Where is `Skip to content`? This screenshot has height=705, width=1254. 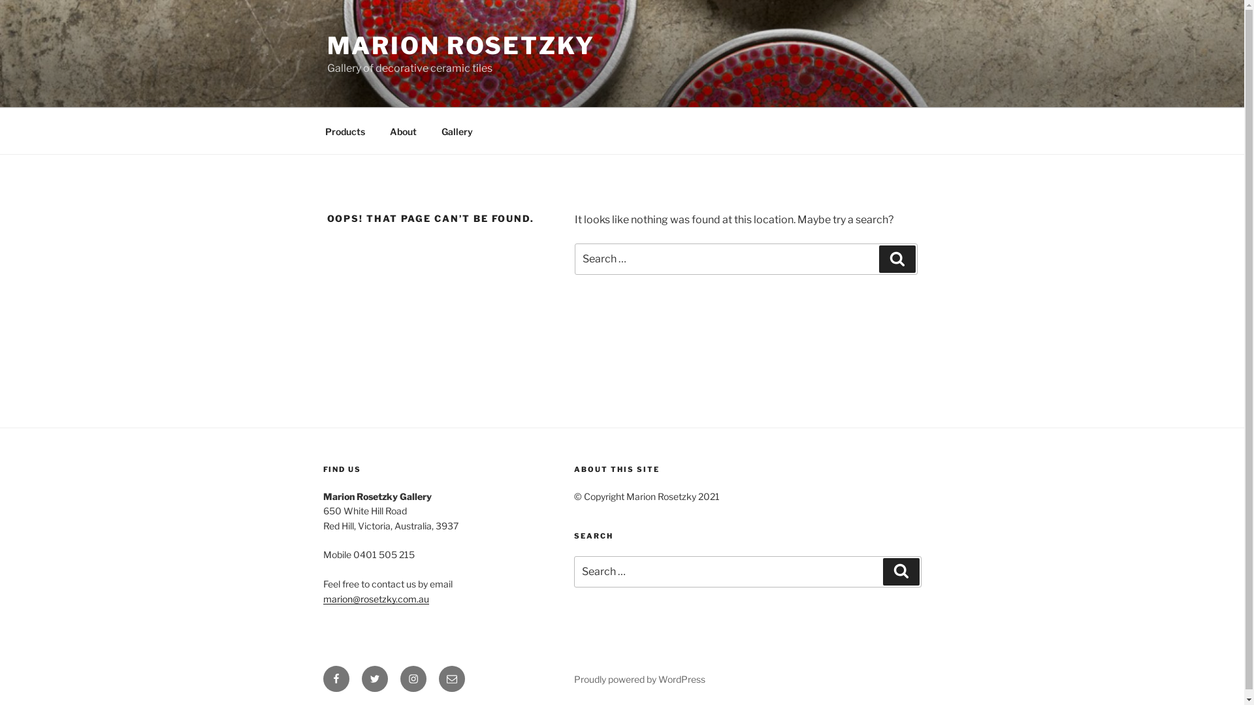
Skip to content is located at coordinates (0, 0).